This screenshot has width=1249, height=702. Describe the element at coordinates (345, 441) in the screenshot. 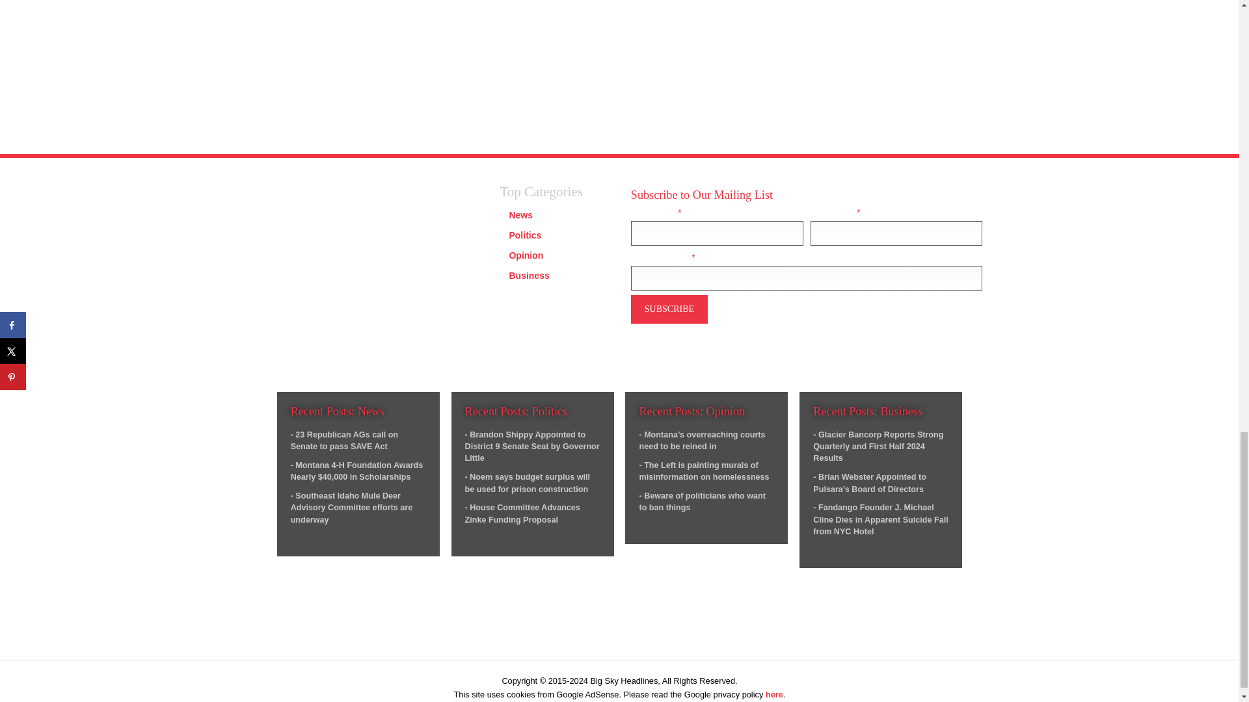

I see `- 23 Republican AGs call on Senate to pass SAVE Act` at that location.